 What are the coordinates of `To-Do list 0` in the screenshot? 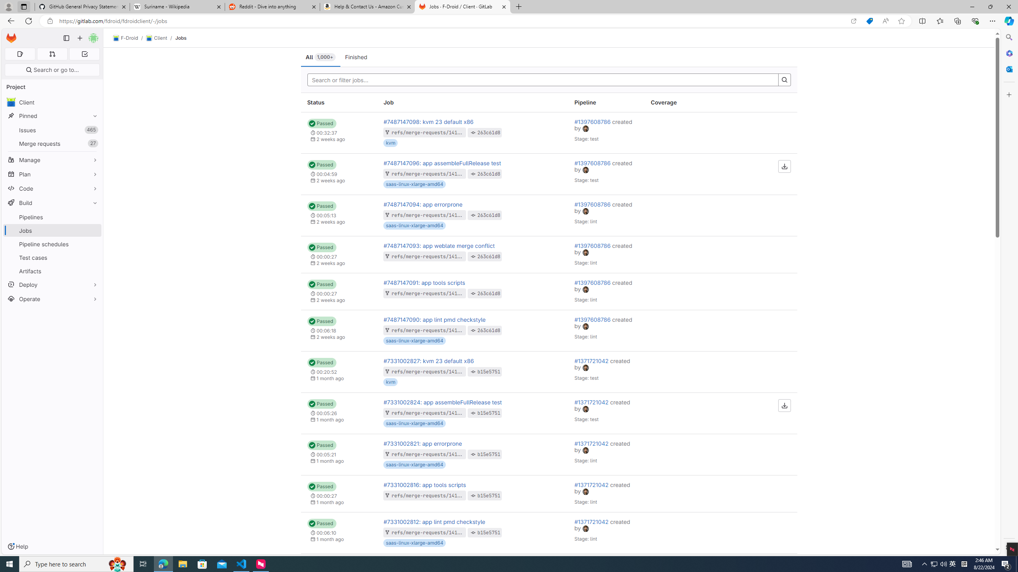 It's located at (84, 54).